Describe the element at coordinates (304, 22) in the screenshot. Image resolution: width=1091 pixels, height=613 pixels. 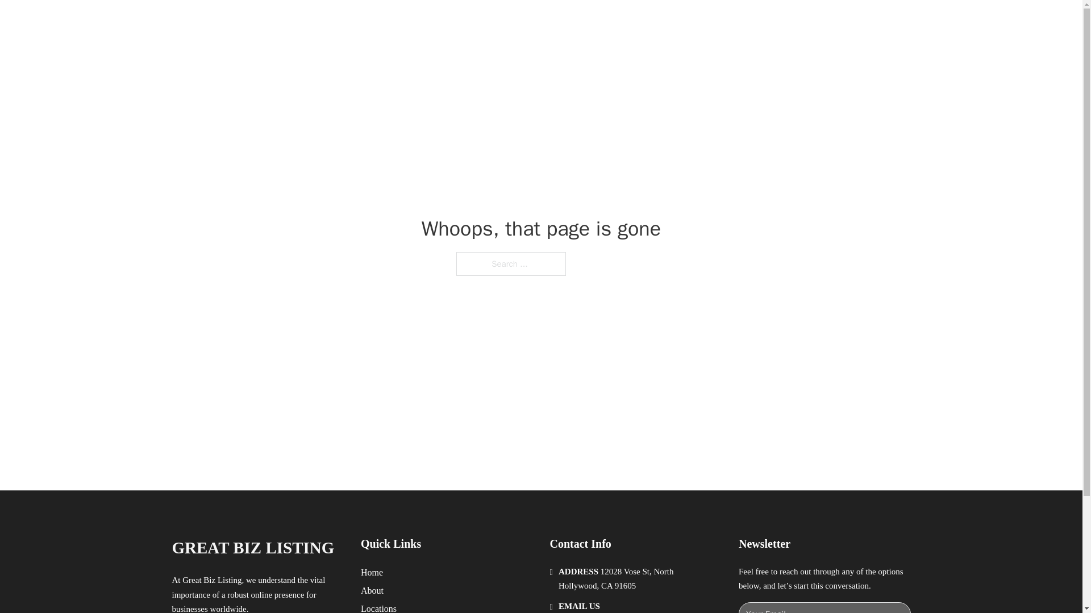
I see `GREAT BIZ LISTING` at that location.